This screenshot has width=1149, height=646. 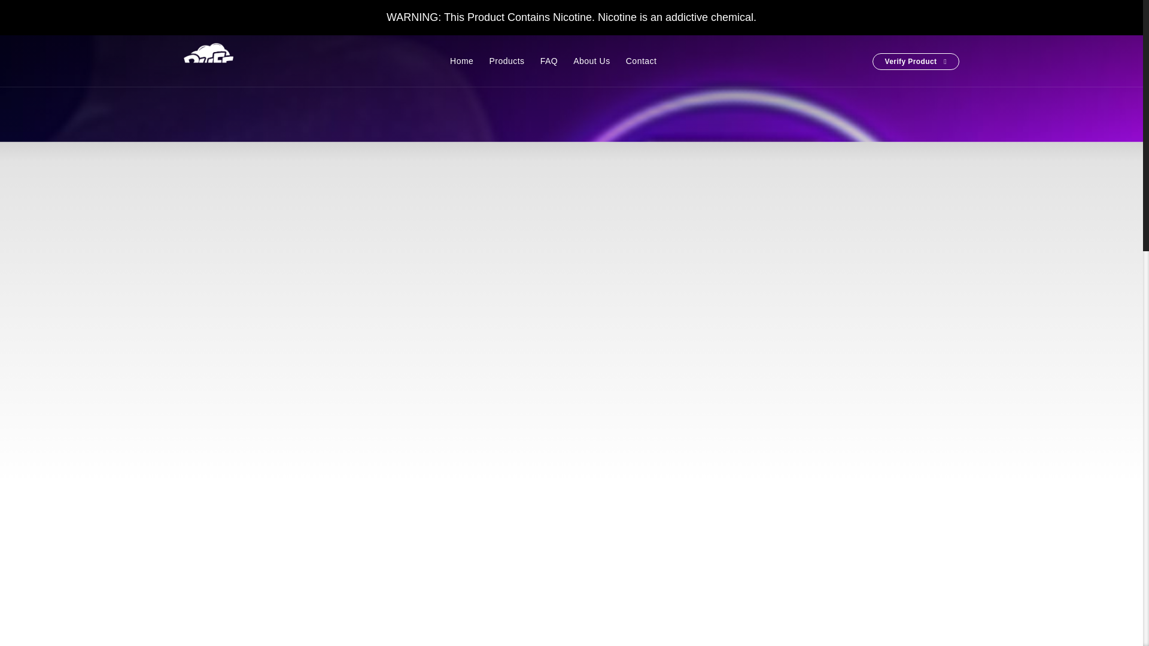 What do you see at coordinates (506, 61) in the screenshot?
I see `Products` at bounding box center [506, 61].